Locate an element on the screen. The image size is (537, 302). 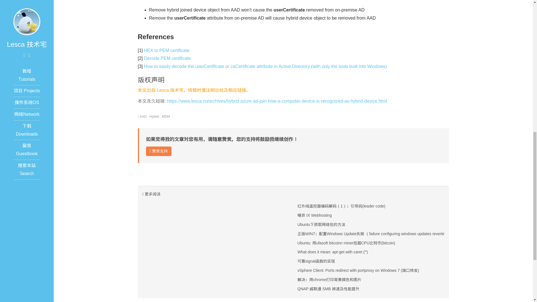
MDM is located at coordinates (166, 117).